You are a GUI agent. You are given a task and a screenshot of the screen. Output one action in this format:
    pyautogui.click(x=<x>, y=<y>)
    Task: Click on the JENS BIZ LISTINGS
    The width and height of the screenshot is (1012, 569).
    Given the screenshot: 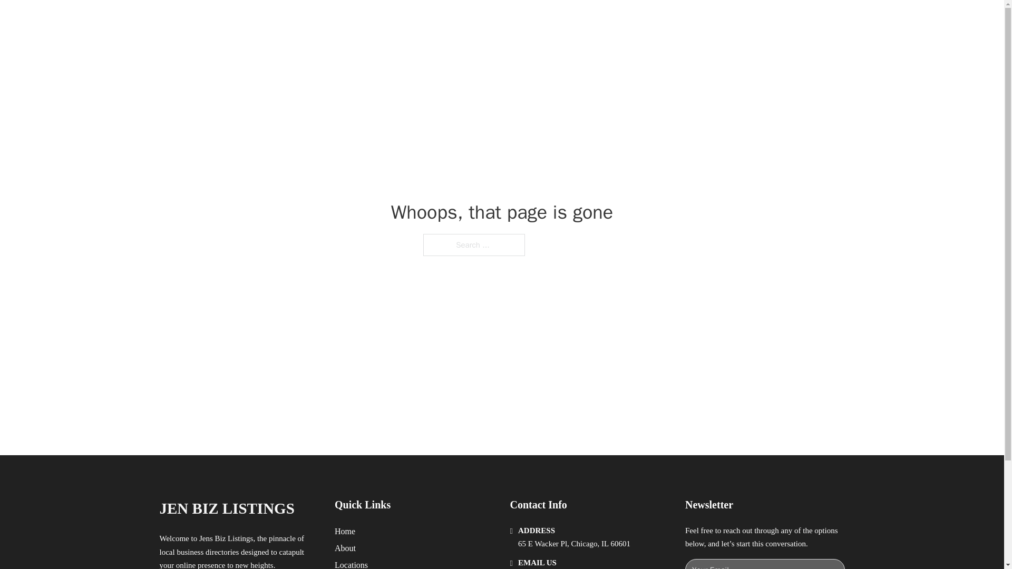 What is the action you would take?
    pyautogui.click(x=281, y=20)
    